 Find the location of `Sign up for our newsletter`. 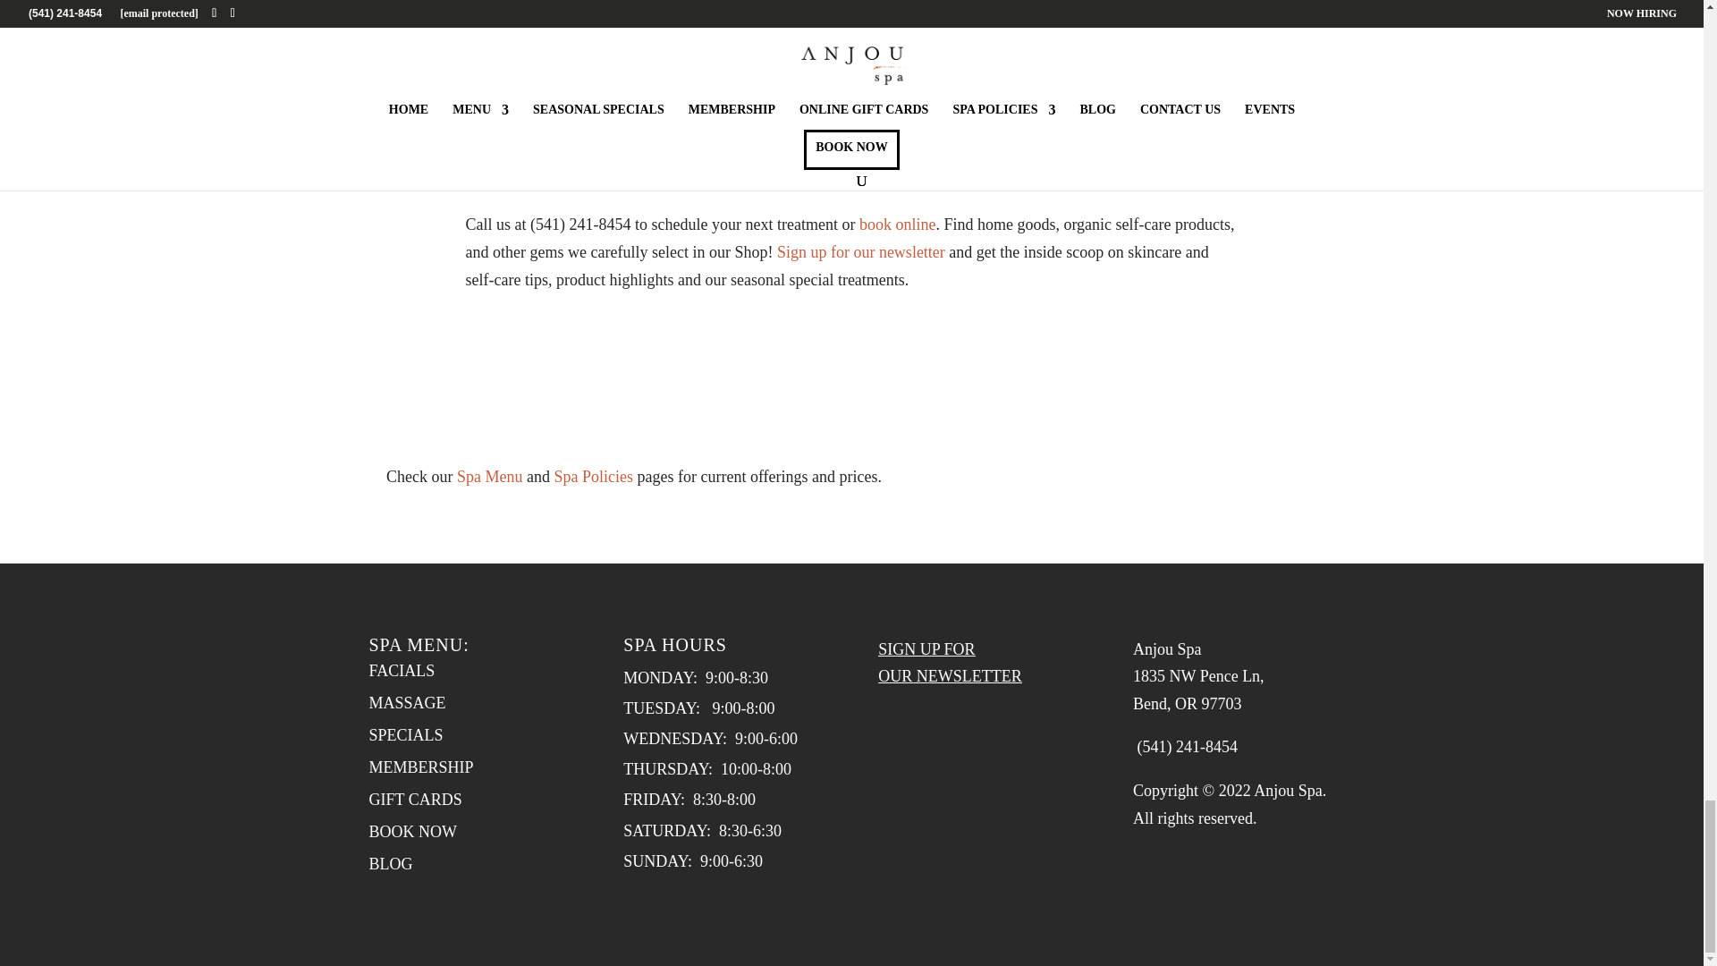

Sign up for our newsletter is located at coordinates (861, 252).